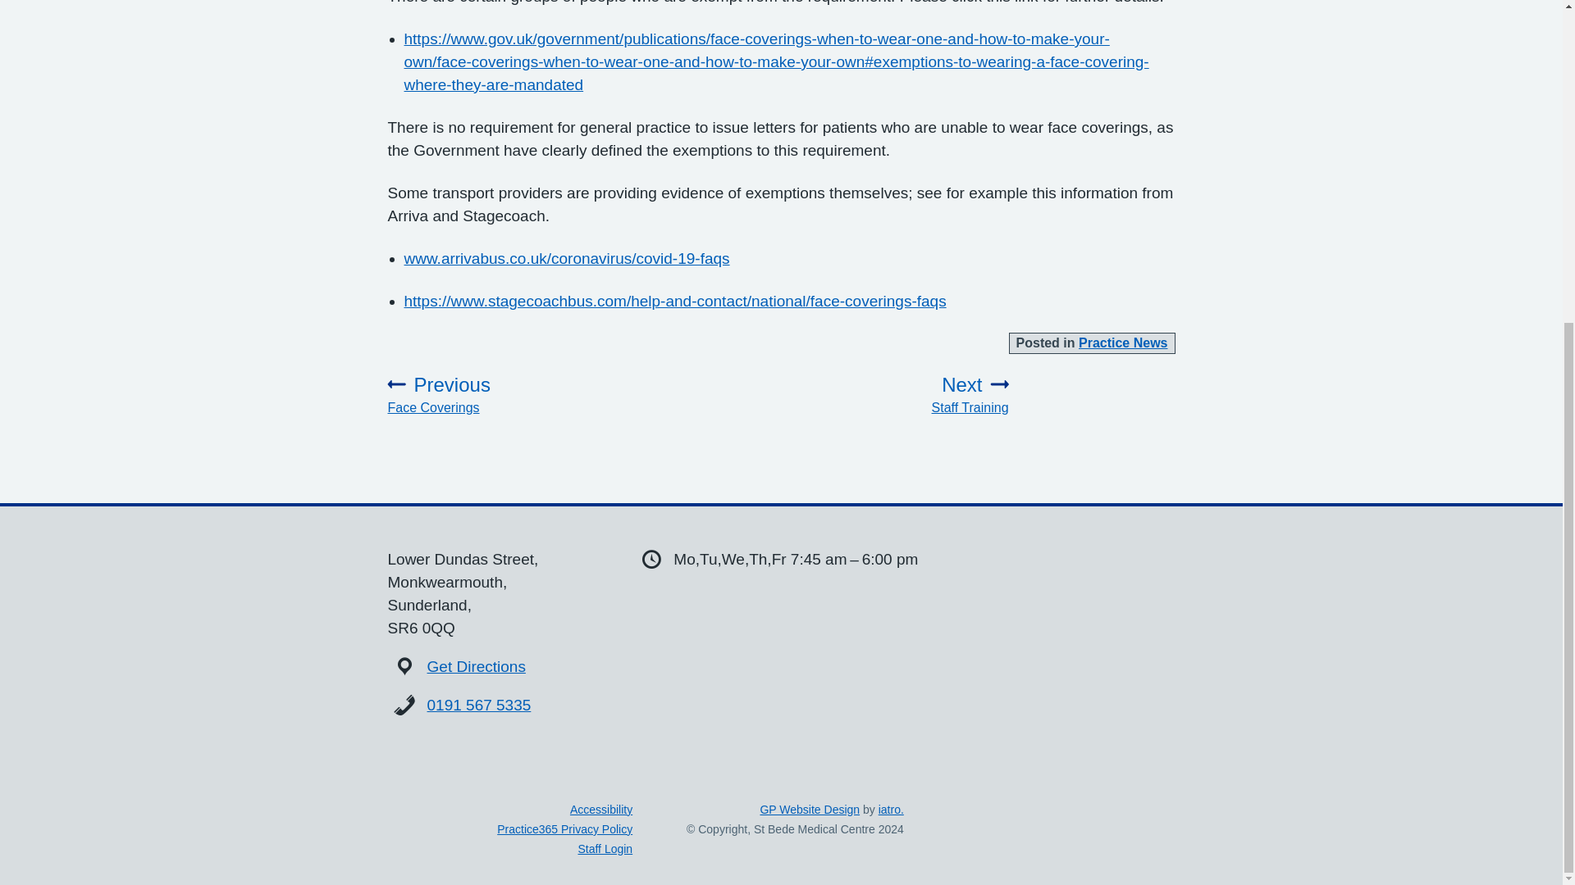 The image size is (1575, 885). Describe the element at coordinates (891, 809) in the screenshot. I see `Practice News` at that location.